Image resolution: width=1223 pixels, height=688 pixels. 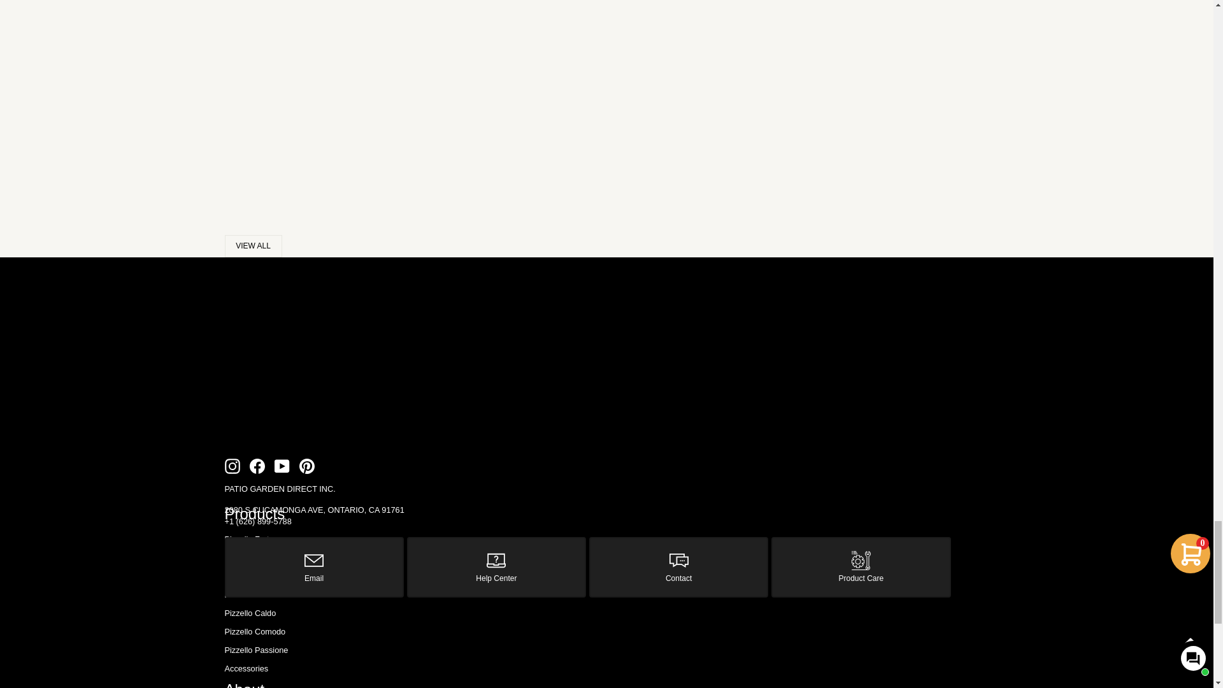 What do you see at coordinates (282, 466) in the screenshot?
I see `Pizzello on YouTube` at bounding box center [282, 466].